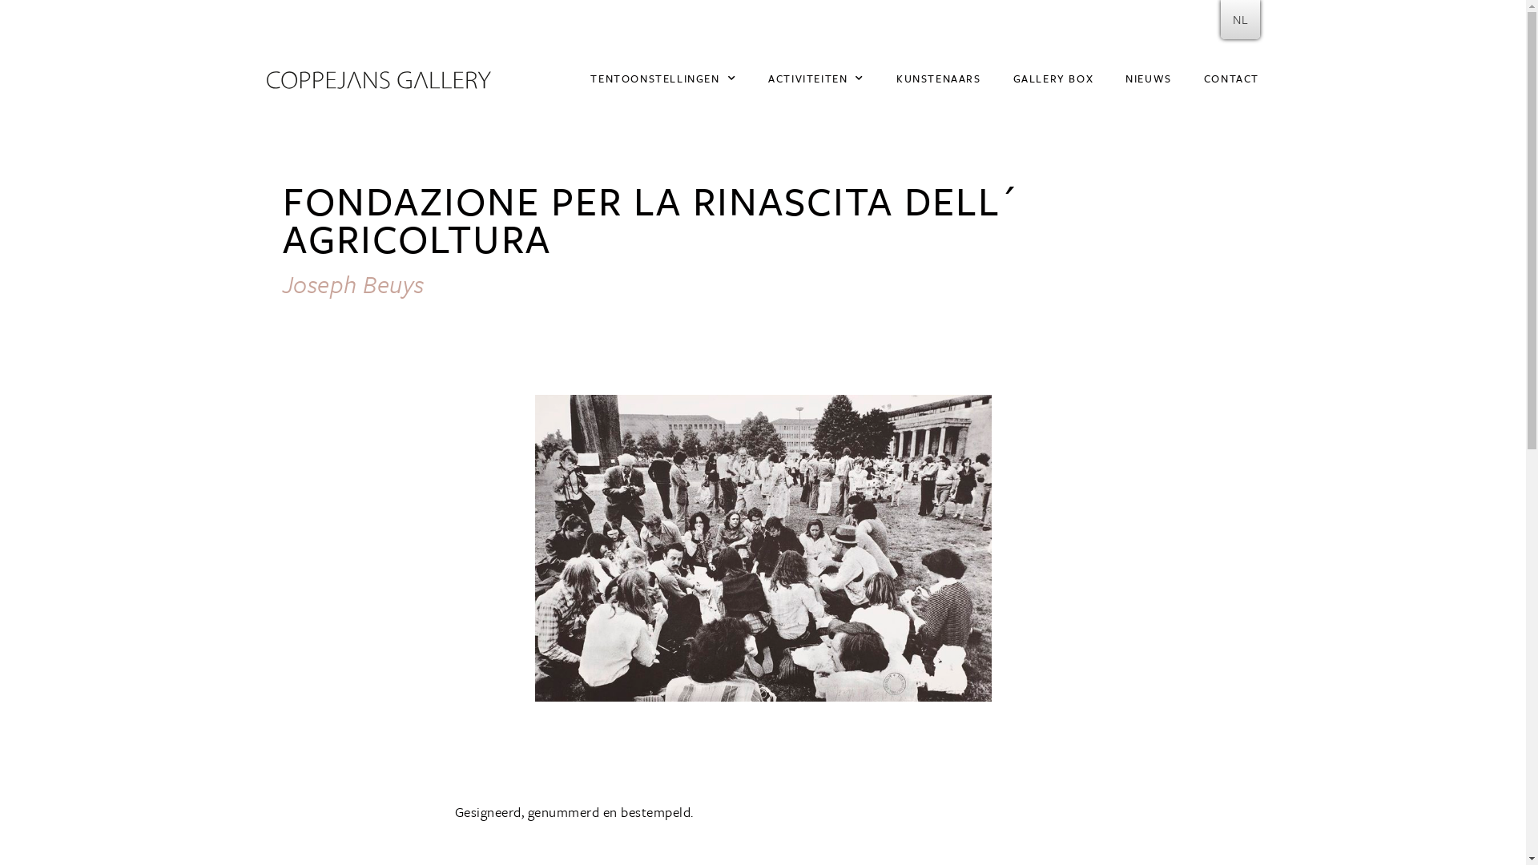 This screenshot has width=1538, height=865. I want to click on KUNSTENAARS, so click(939, 78).